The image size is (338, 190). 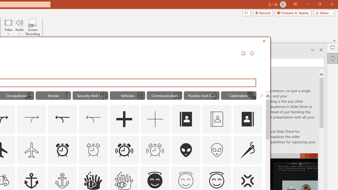 What do you see at coordinates (164, 96) in the screenshot?
I see `"Communication" Icons.` at bounding box center [164, 96].